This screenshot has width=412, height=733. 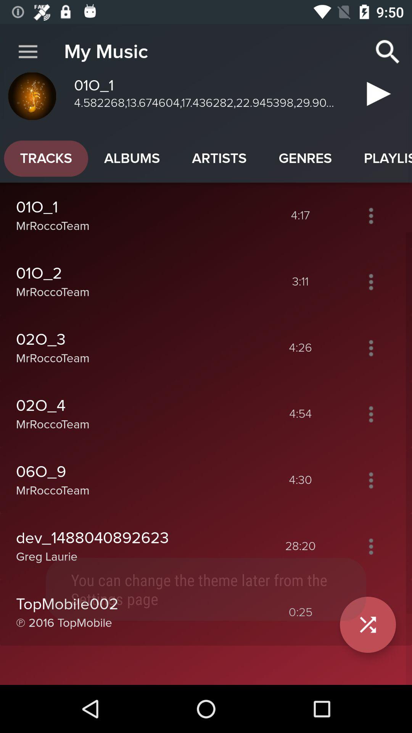 What do you see at coordinates (371, 348) in the screenshot?
I see `share add to favourites add to playlist play as next set as info song delete hide` at bounding box center [371, 348].